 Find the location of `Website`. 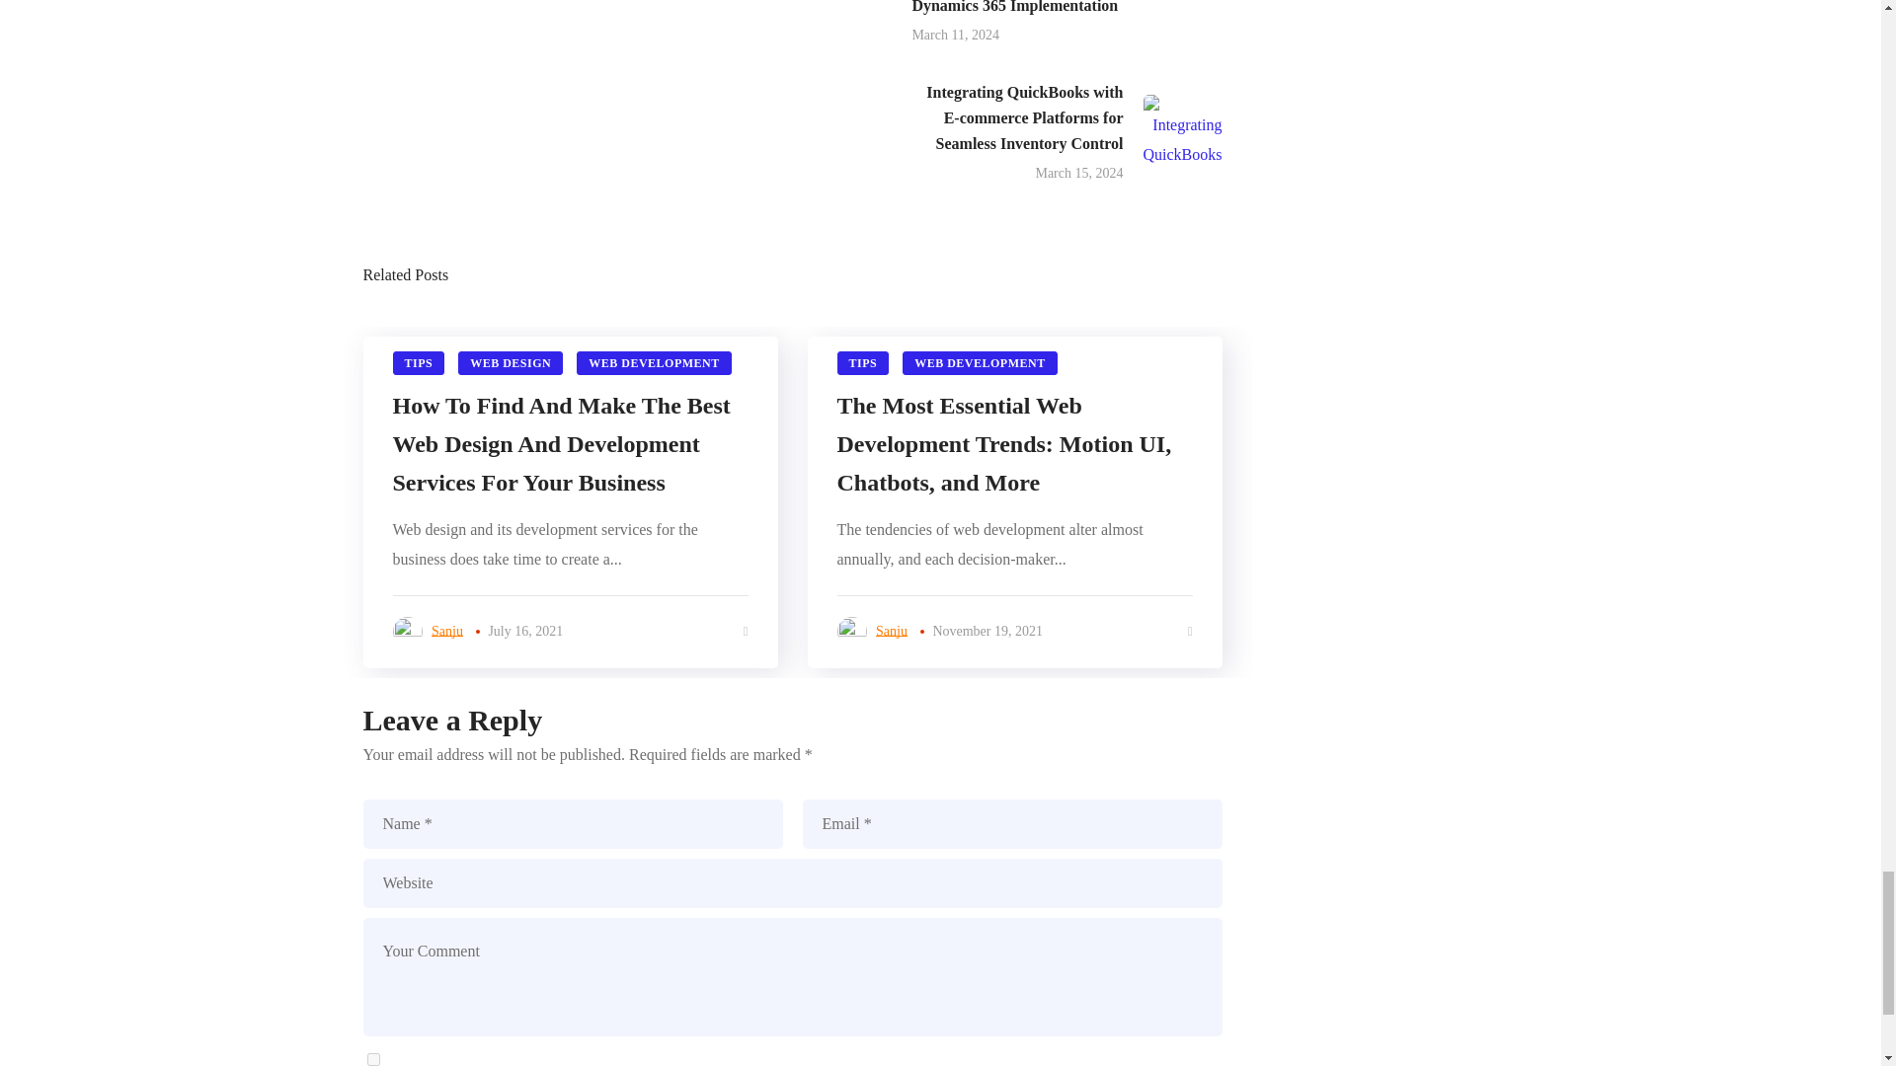

Website is located at coordinates (793, 883).